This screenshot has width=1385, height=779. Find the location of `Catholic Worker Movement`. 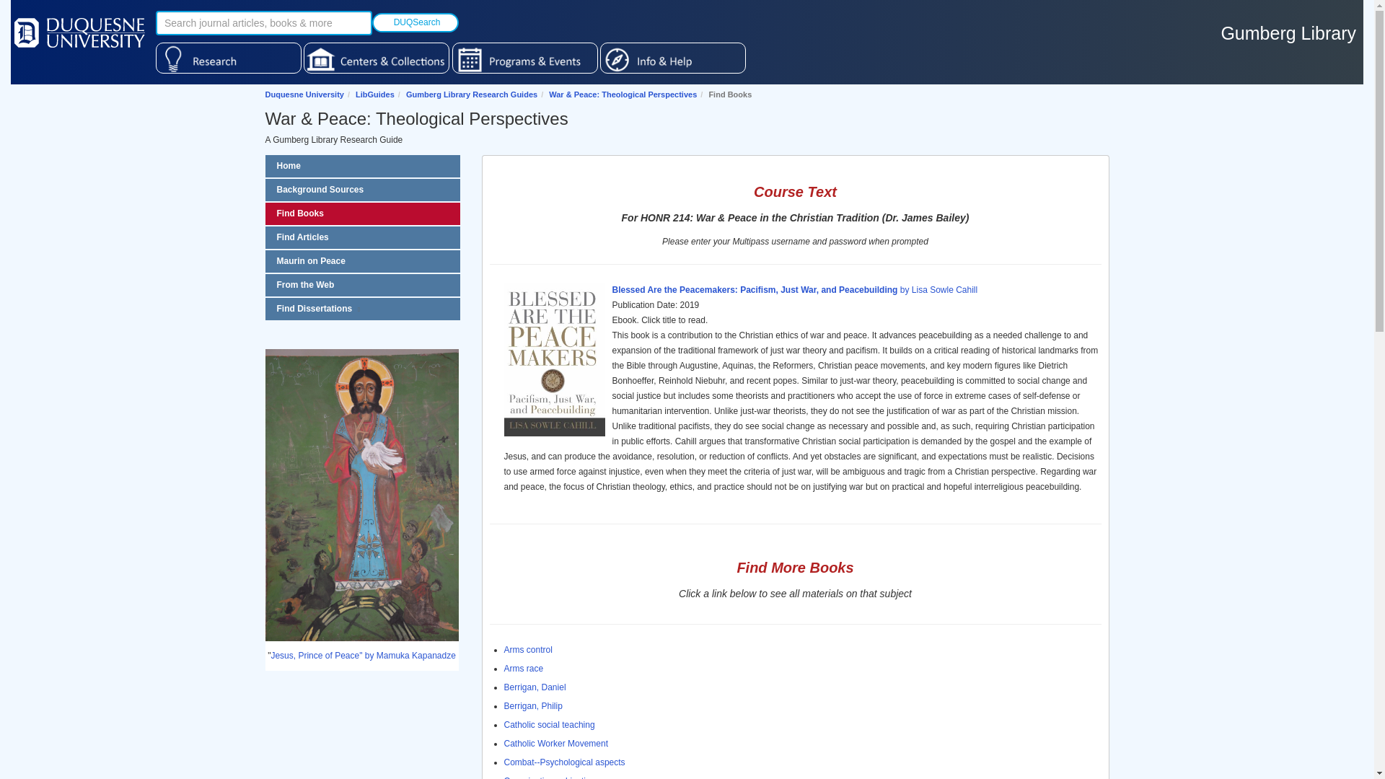

Catholic Worker Movement is located at coordinates (555, 743).